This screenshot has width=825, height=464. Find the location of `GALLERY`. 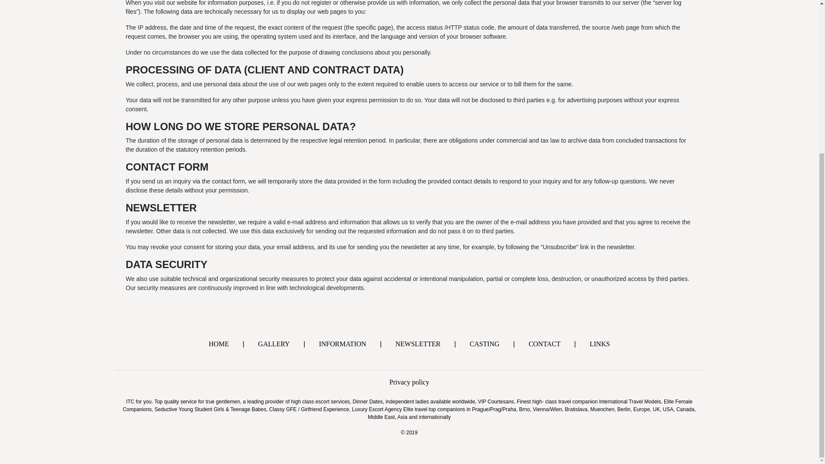

GALLERY is located at coordinates (274, 344).